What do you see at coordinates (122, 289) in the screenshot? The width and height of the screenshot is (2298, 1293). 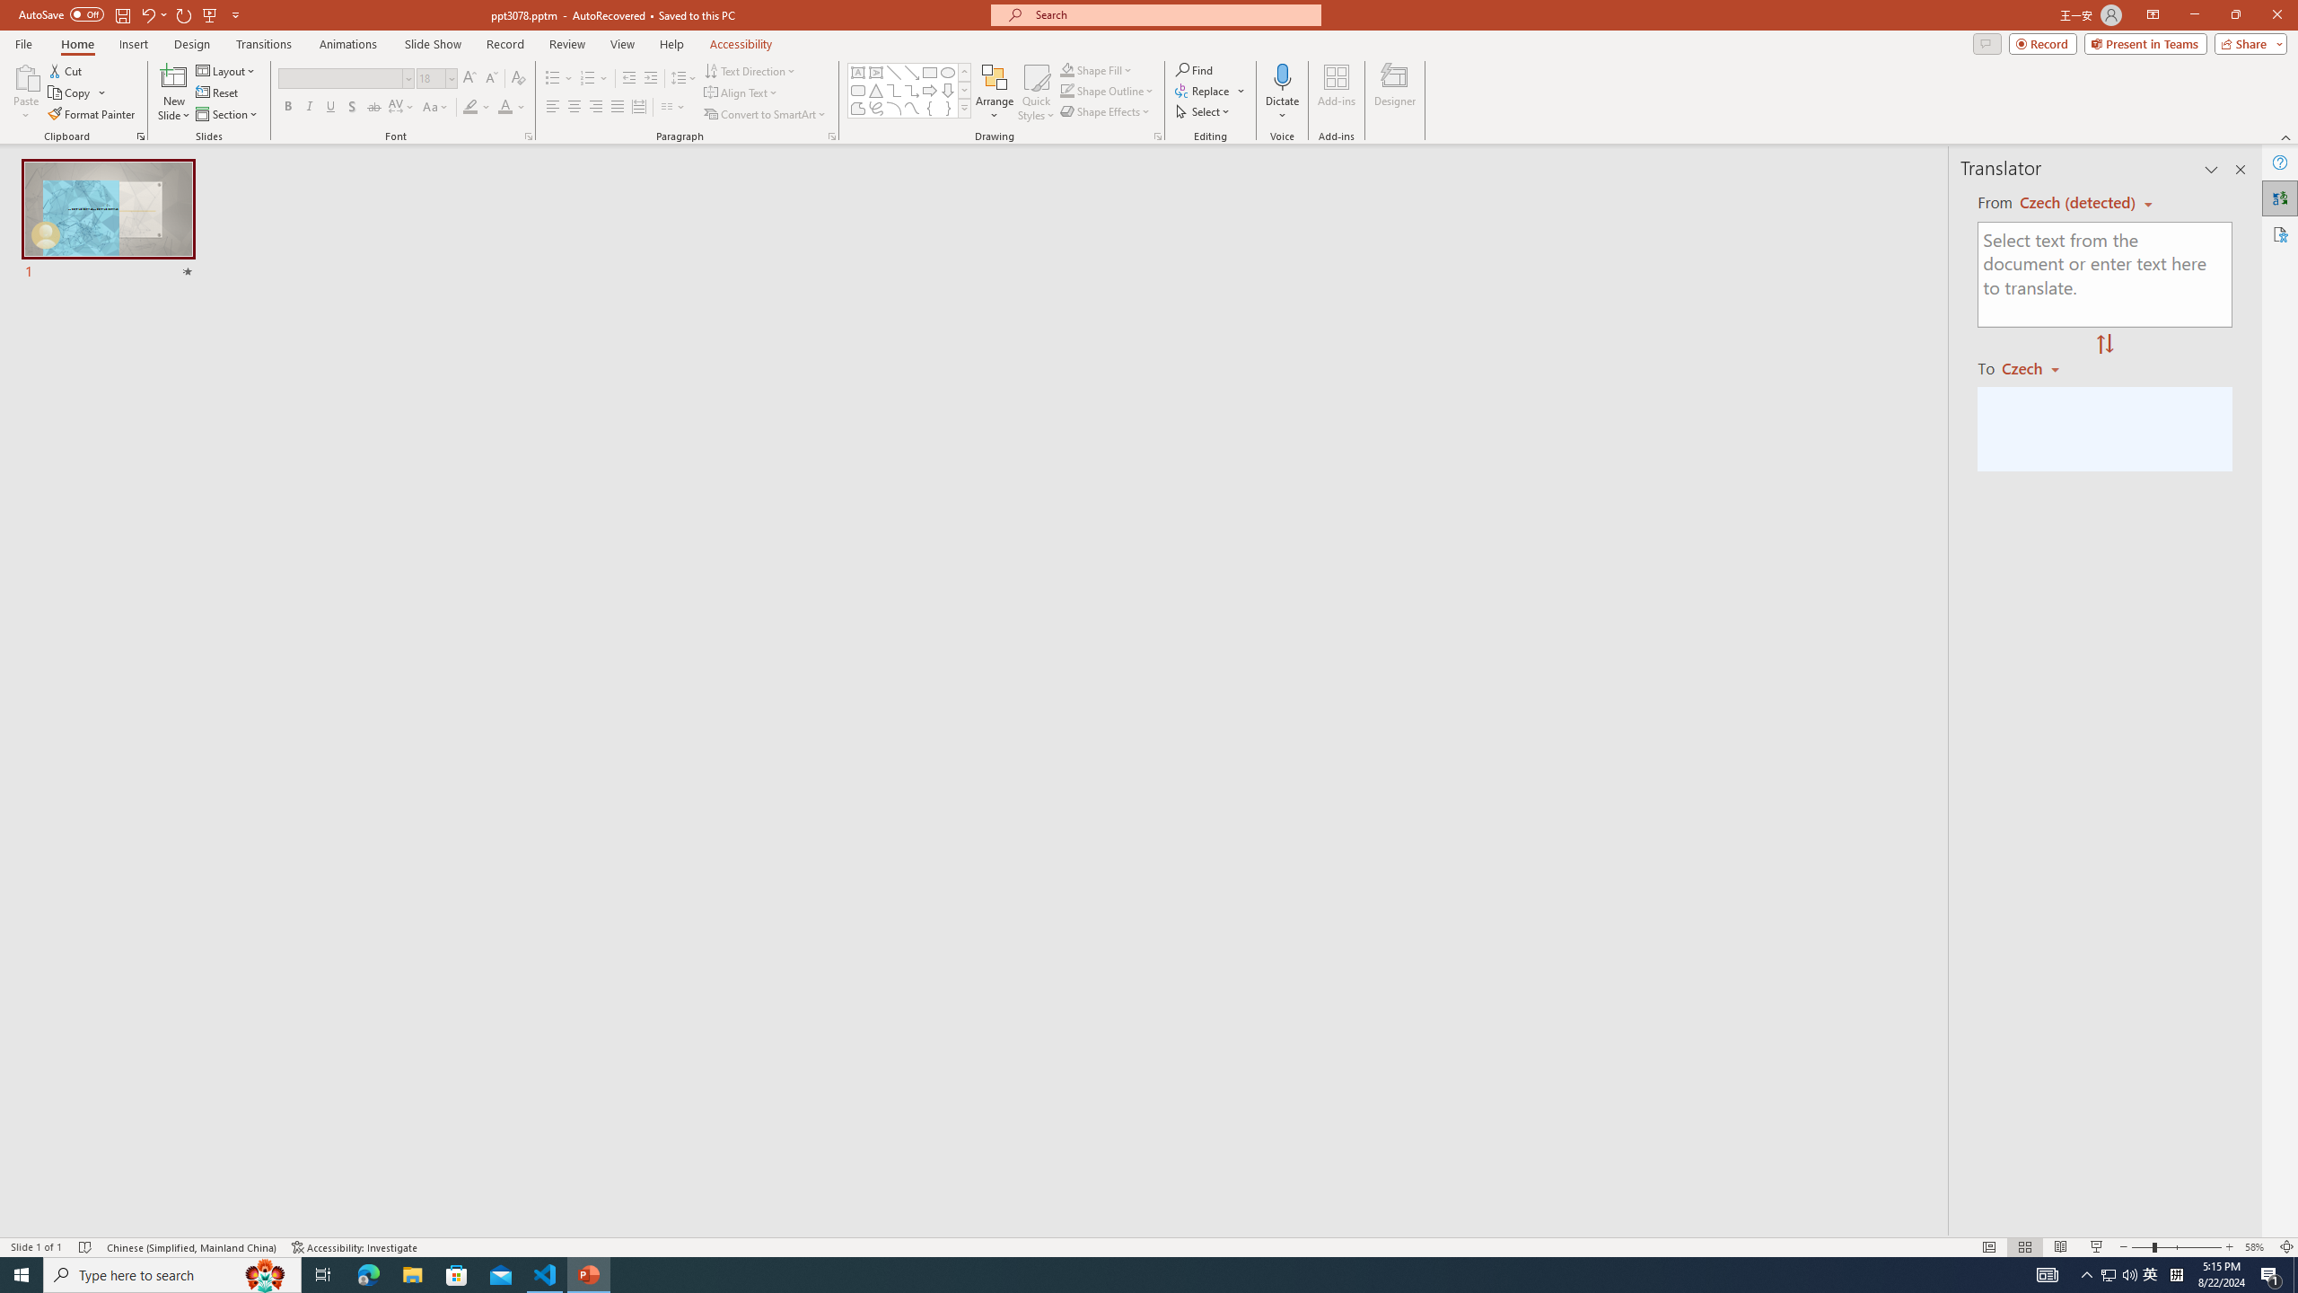 I see `Class: menubar compact overflow-menu-only` at bounding box center [122, 289].